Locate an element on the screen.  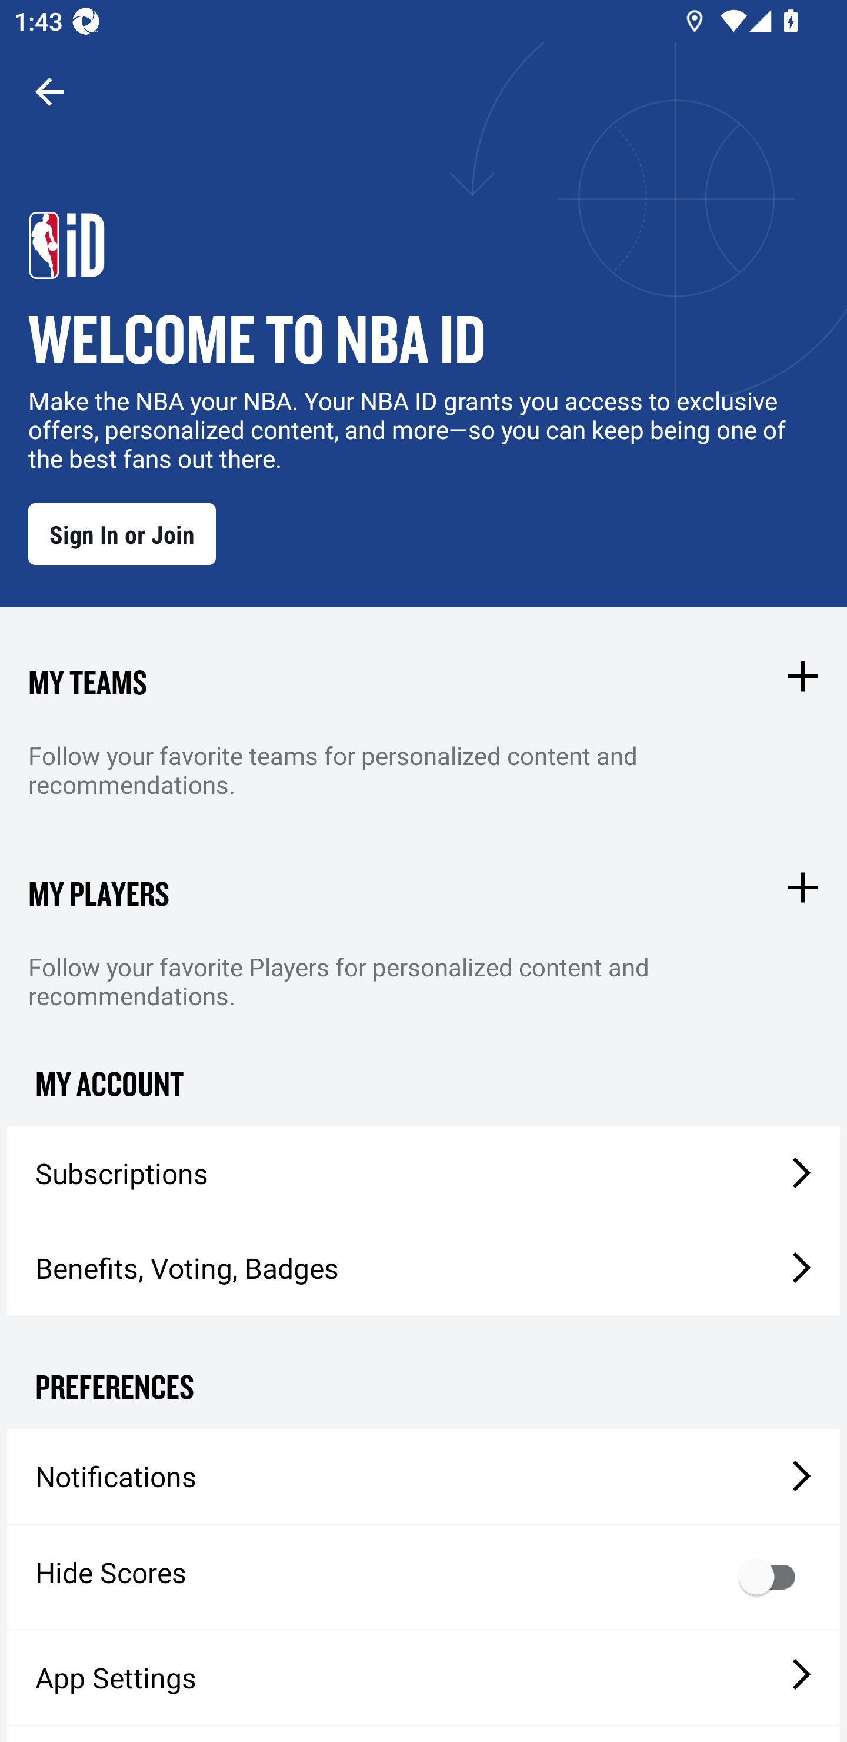
Benefits, Voting, Badges is located at coordinates (423, 1268).